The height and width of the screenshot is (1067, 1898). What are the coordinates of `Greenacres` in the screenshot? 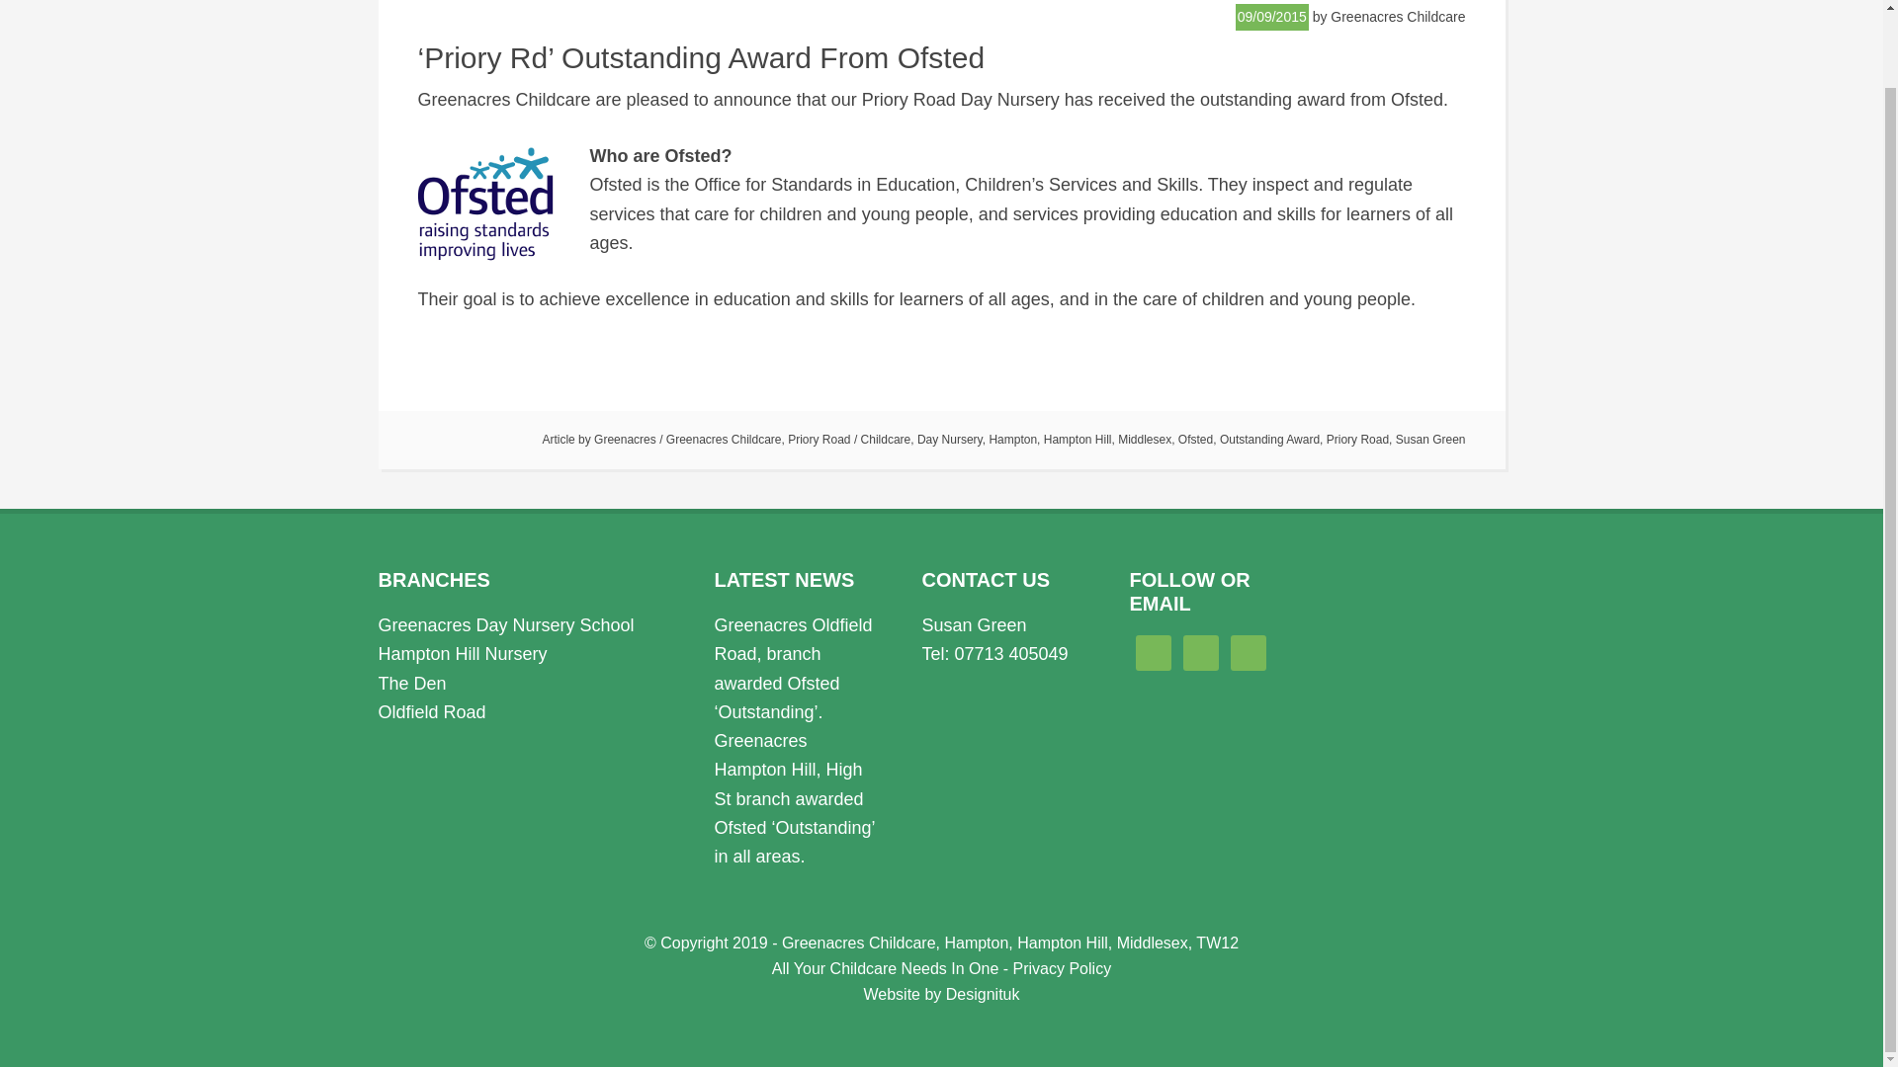 It's located at (625, 440).